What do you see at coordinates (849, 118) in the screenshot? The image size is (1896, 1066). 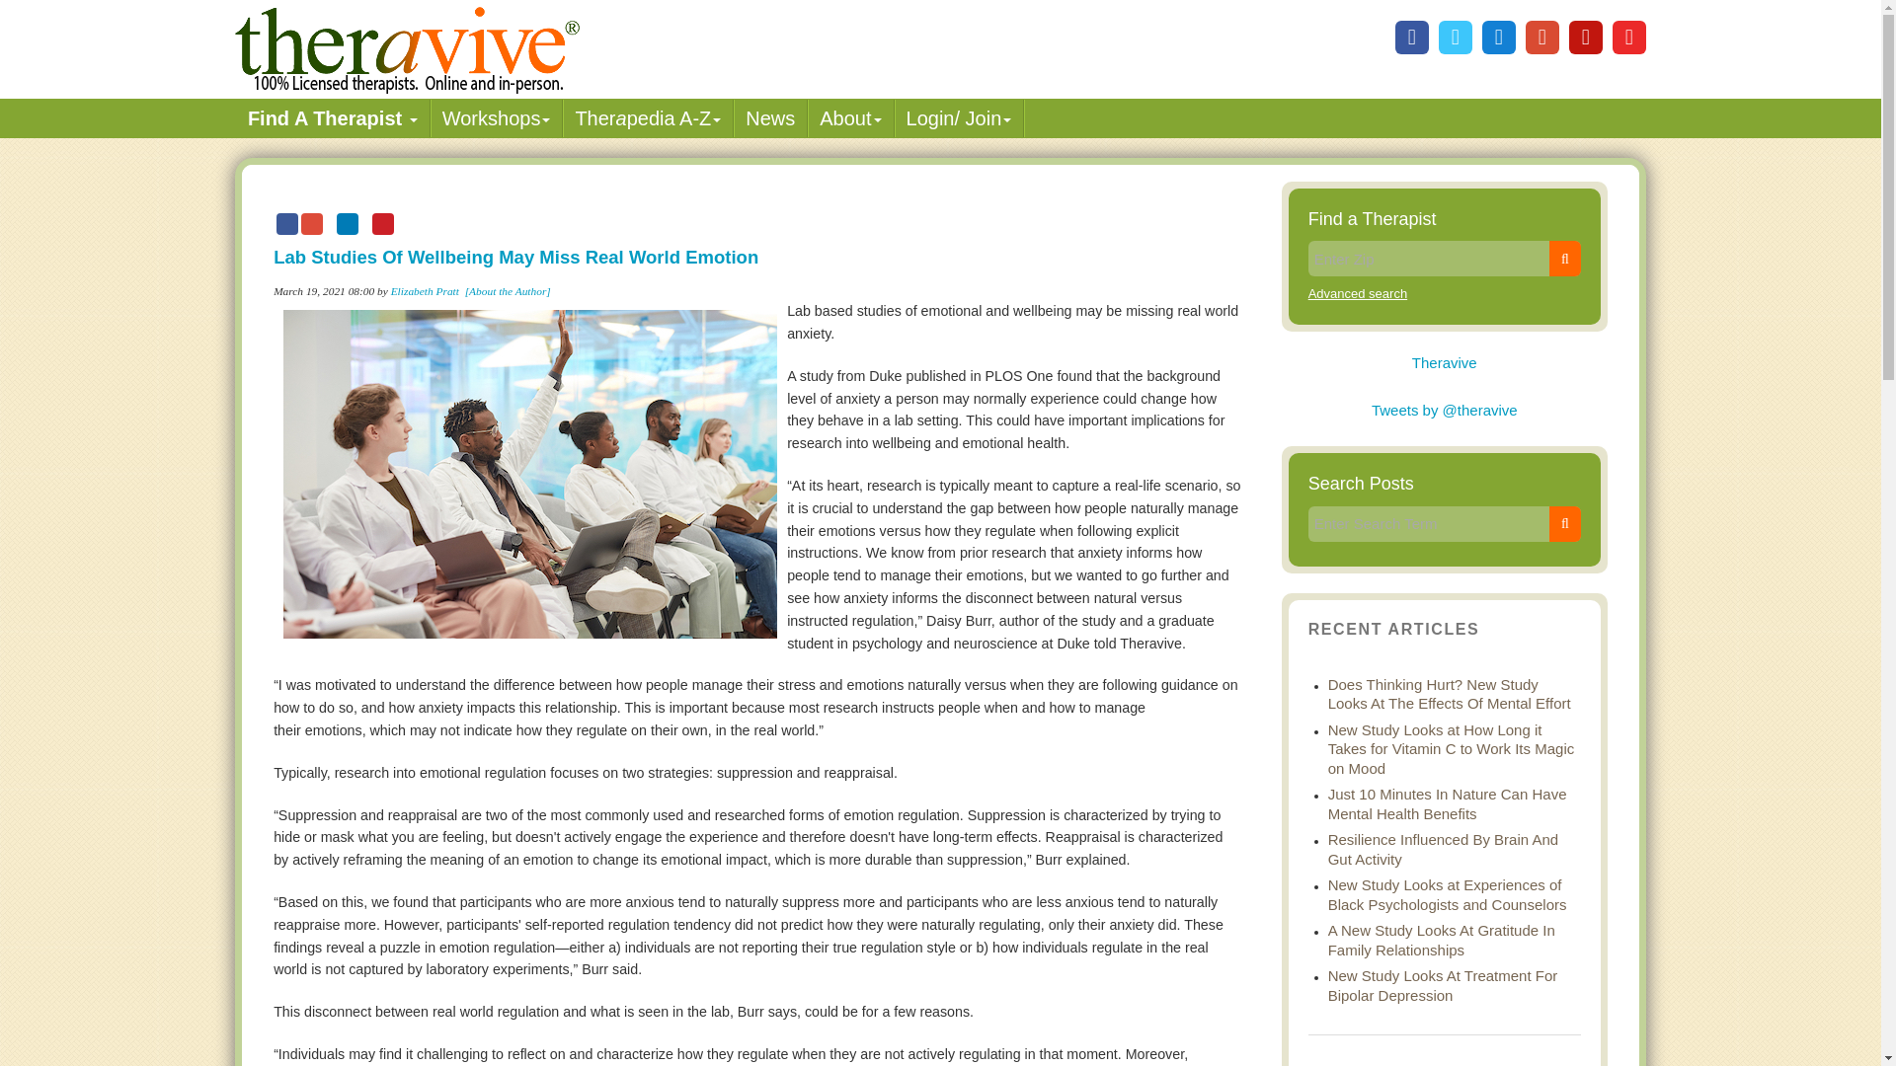 I see `About` at bounding box center [849, 118].